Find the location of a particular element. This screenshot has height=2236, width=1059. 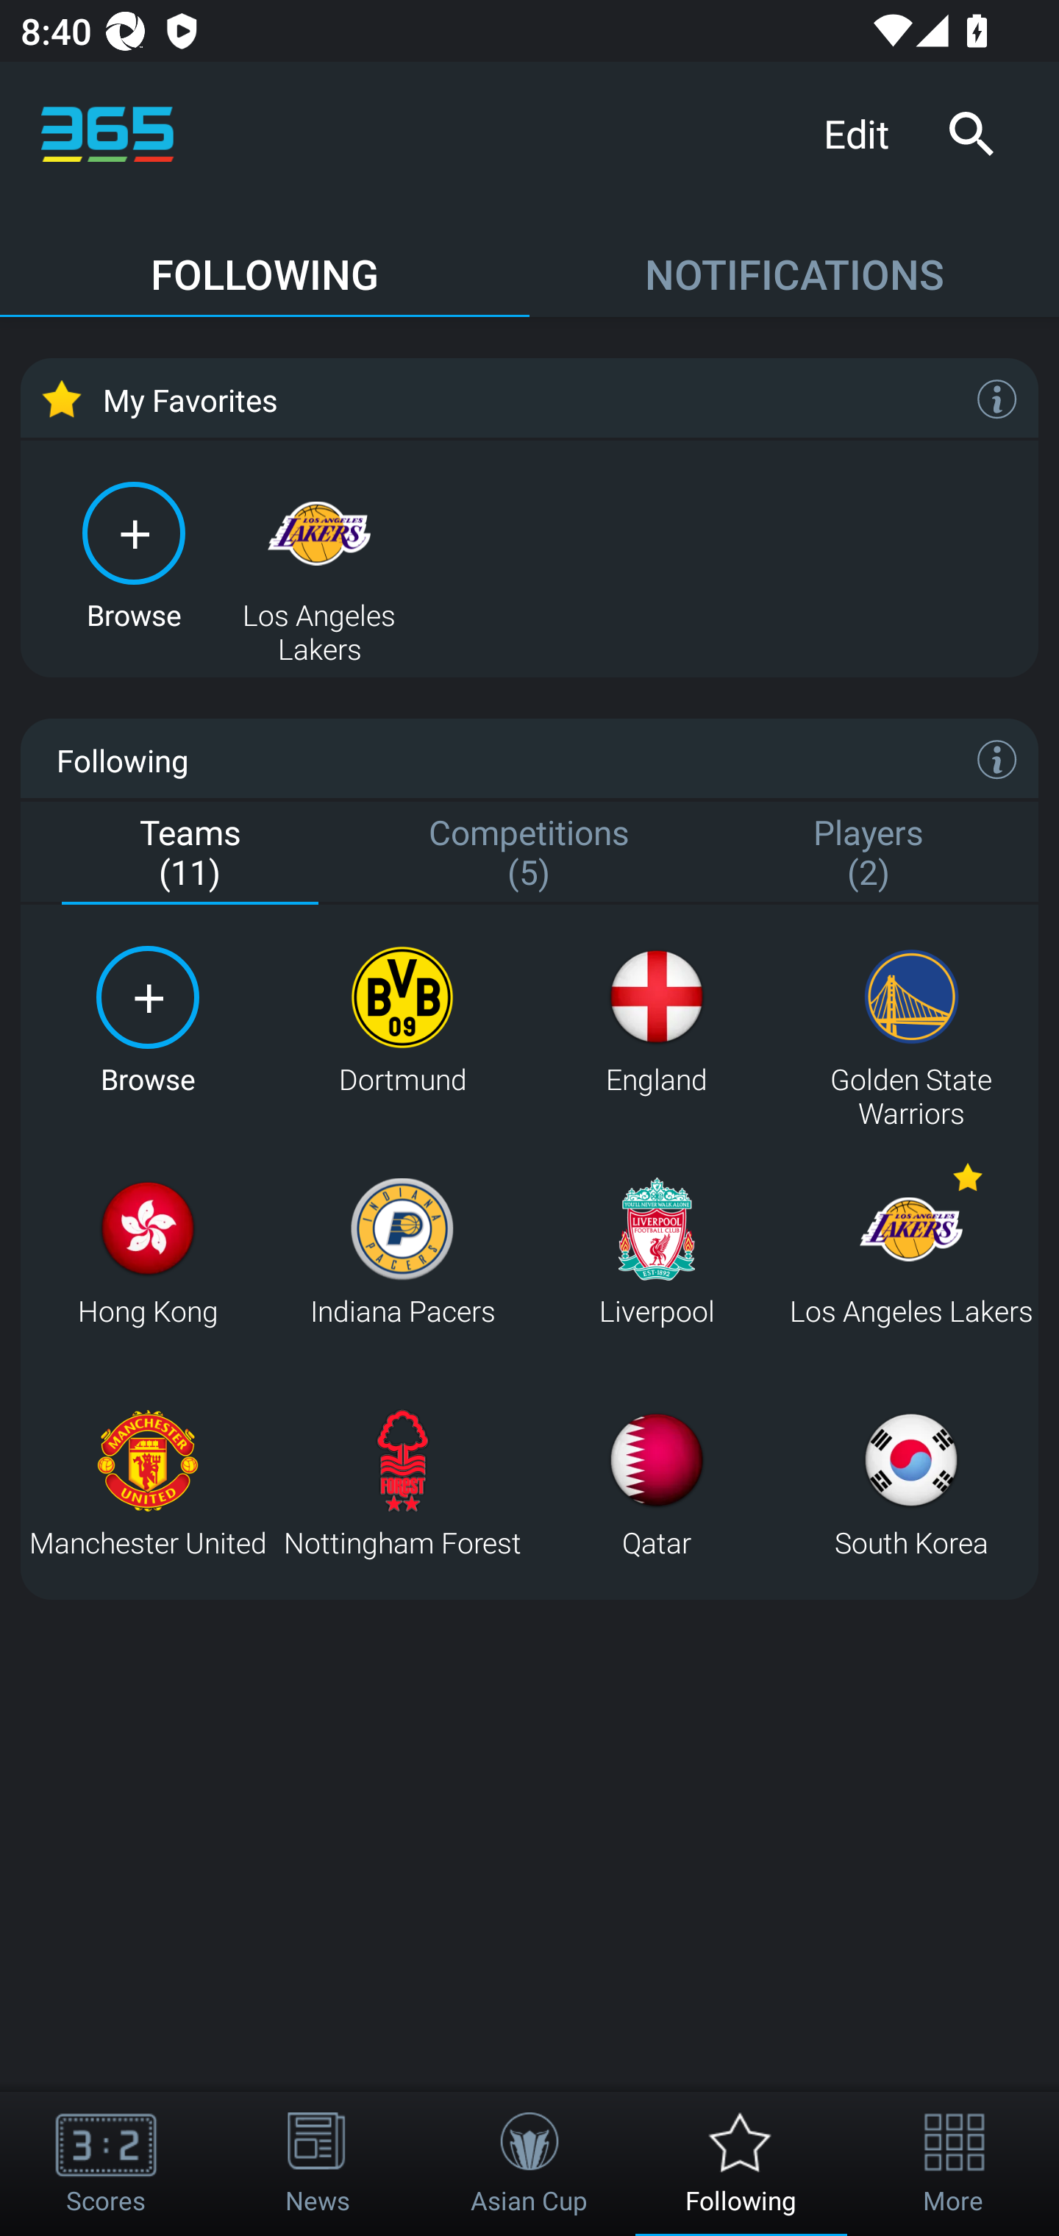

Players
(2) is located at coordinates (869, 854).